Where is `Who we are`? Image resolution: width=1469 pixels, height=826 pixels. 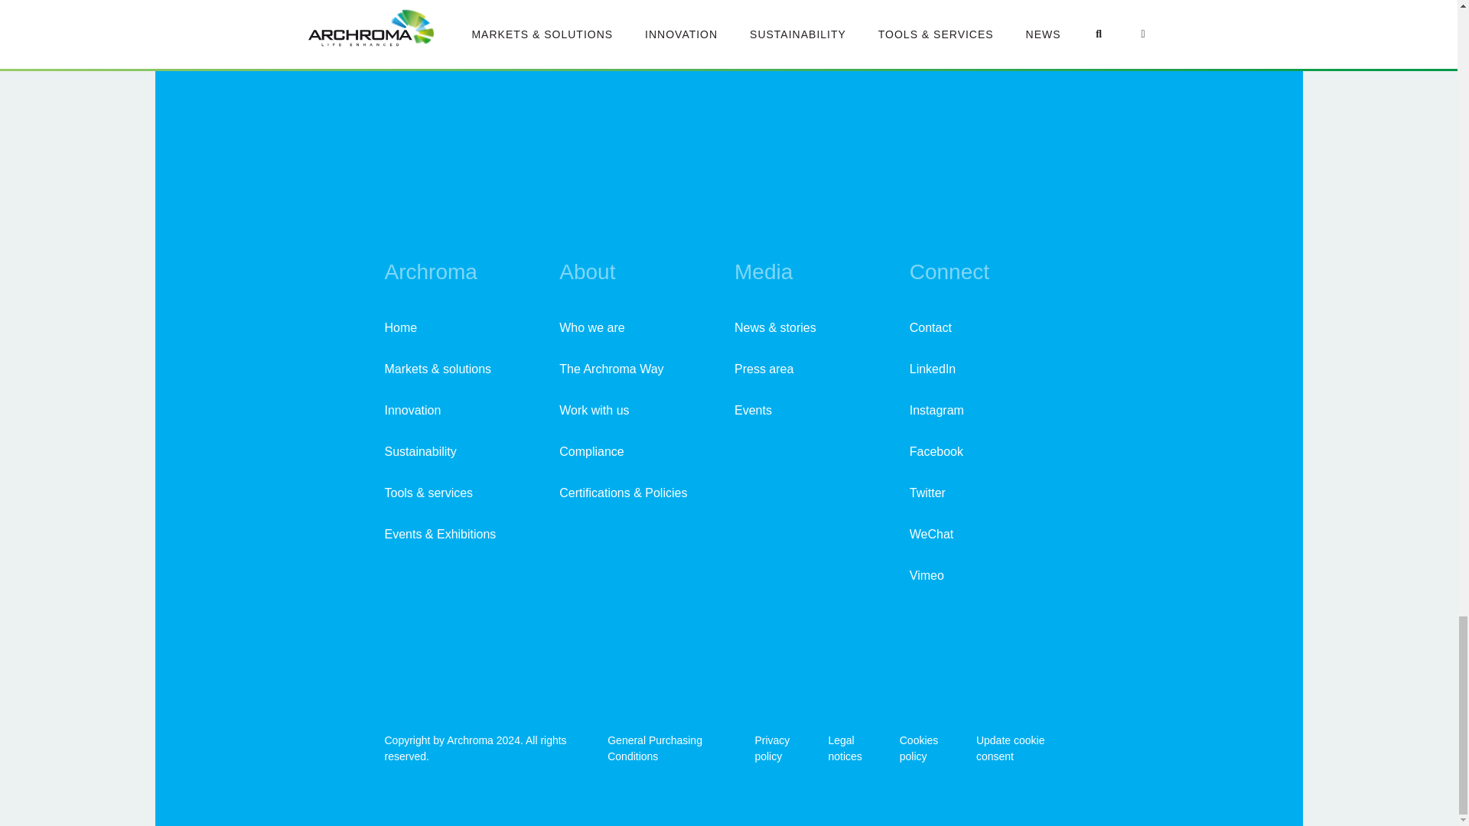
Who we are is located at coordinates (592, 327).